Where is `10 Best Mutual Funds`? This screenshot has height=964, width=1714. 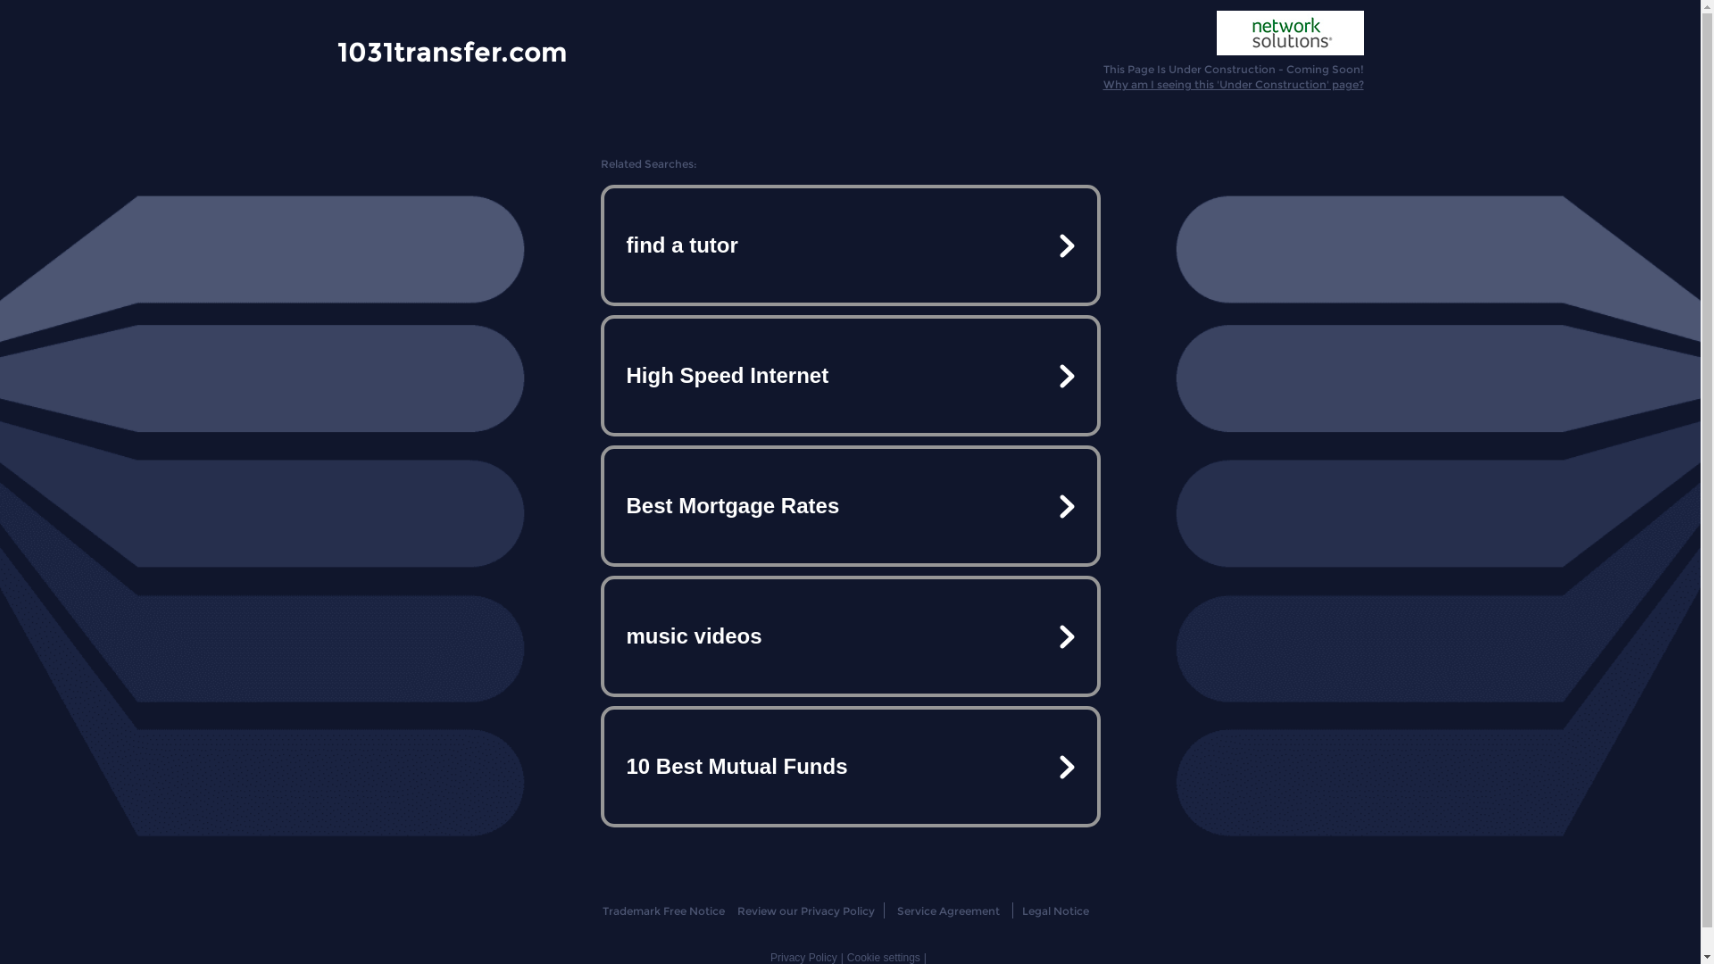 10 Best Mutual Funds is located at coordinates (850, 767).